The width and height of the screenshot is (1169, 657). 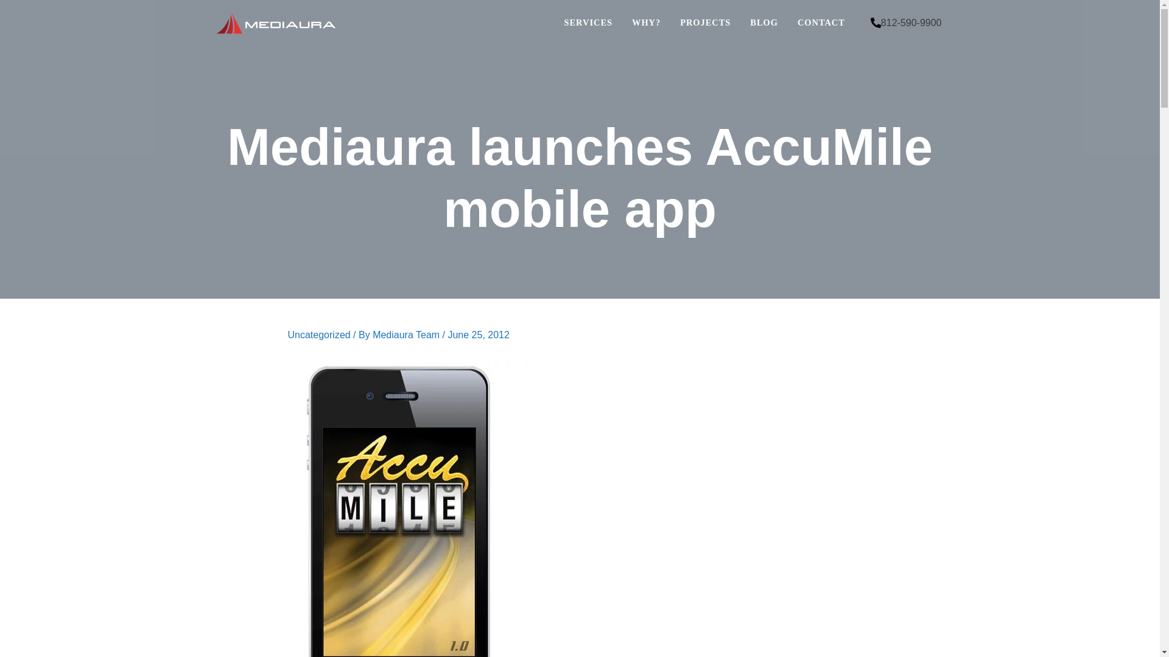 What do you see at coordinates (645, 23) in the screenshot?
I see `WHY?` at bounding box center [645, 23].